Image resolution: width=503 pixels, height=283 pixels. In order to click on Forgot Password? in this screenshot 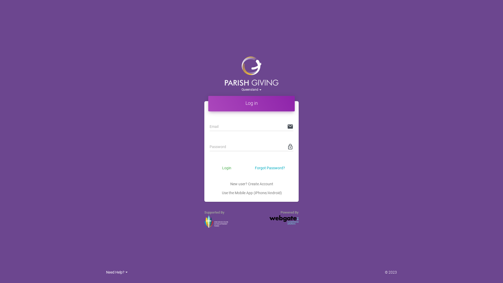, I will do `click(270, 168)`.